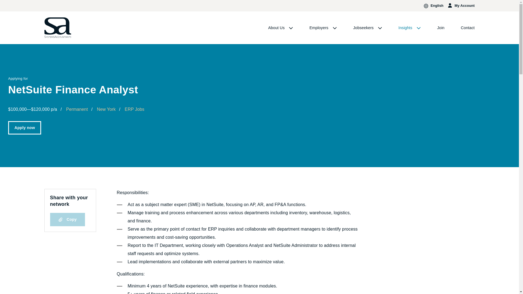 This screenshot has width=523, height=294. Describe the element at coordinates (410, 28) in the screenshot. I see `Insights` at that location.